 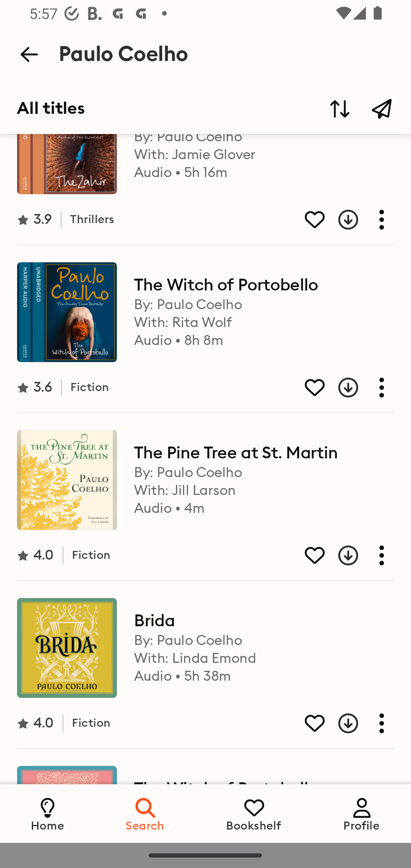 I want to click on Back, so click(x=29, y=54).